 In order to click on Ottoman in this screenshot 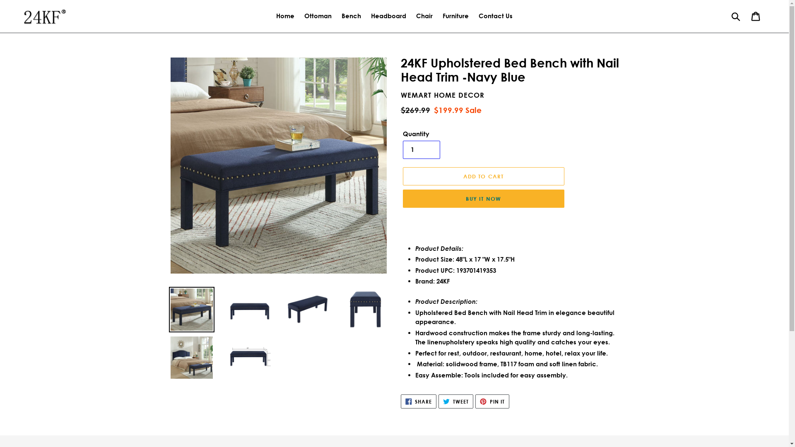, I will do `click(318, 17)`.